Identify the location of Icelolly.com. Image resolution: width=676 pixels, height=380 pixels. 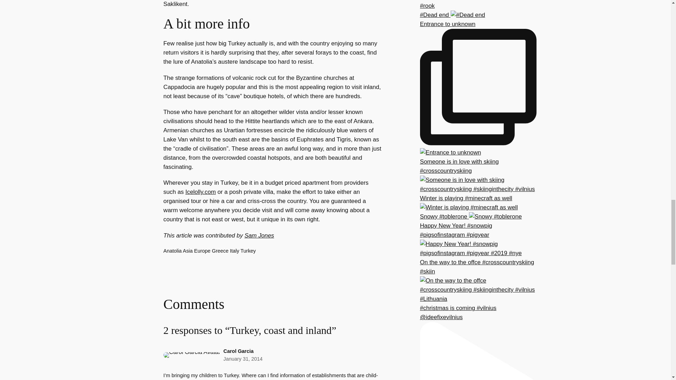
(200, 192).